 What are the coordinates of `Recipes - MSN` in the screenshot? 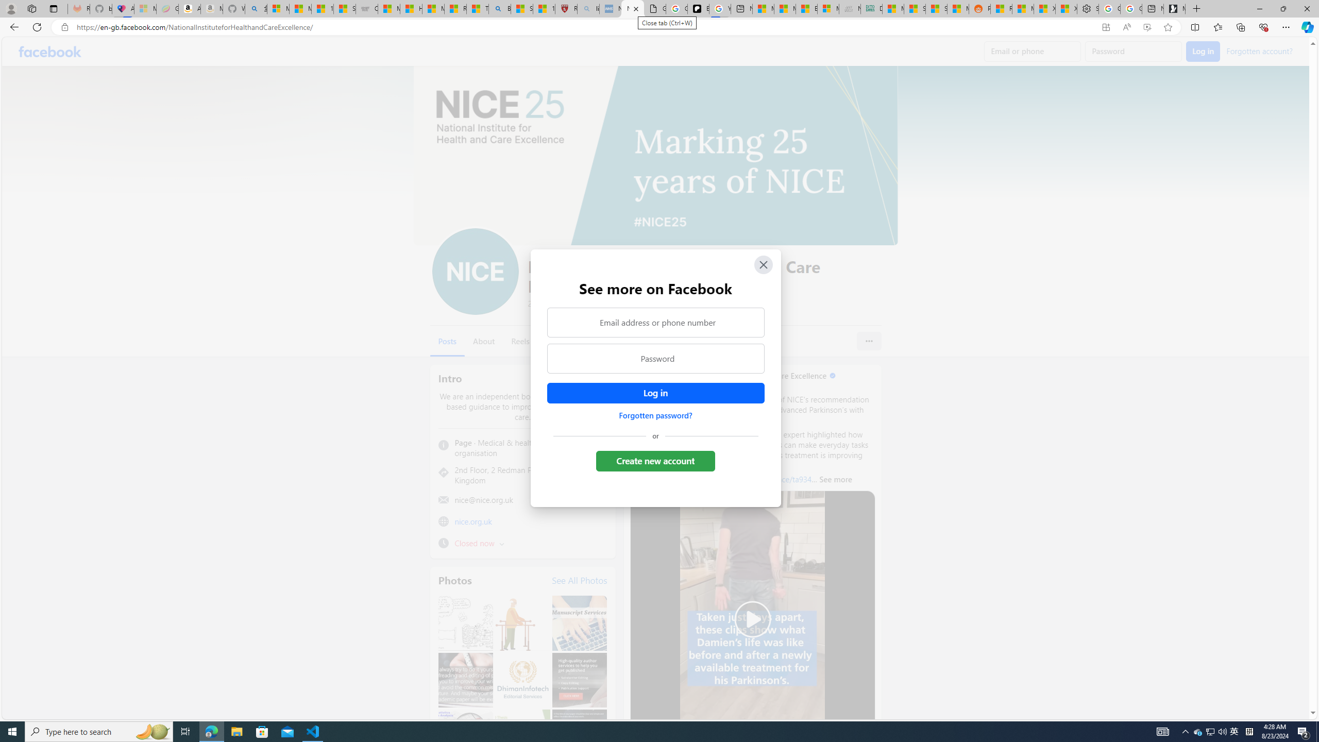 It's located at (455, 9).